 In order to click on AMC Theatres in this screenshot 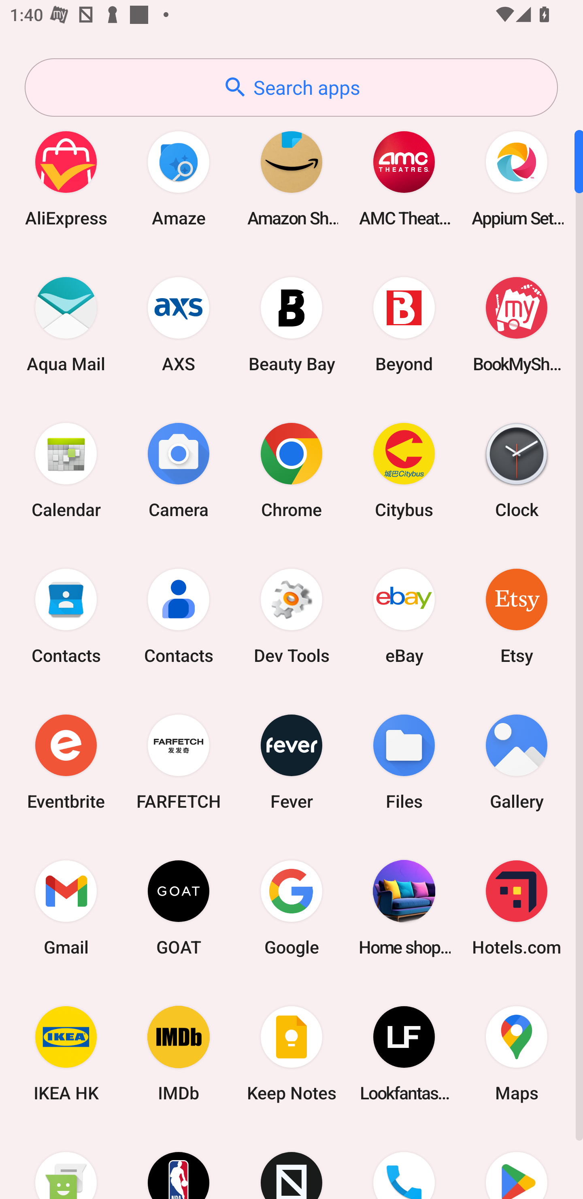, I will do `click(404, 178)`.